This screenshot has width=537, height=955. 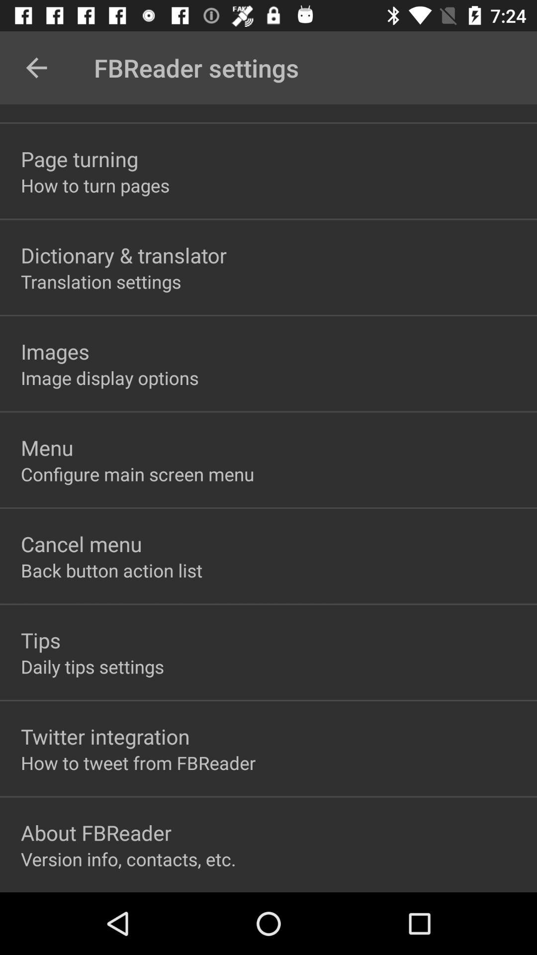 What do you see at coordinates (82, 544) in the screenshot?
I see `press item below the configure main screen icon` at bounding box center [82, 544].